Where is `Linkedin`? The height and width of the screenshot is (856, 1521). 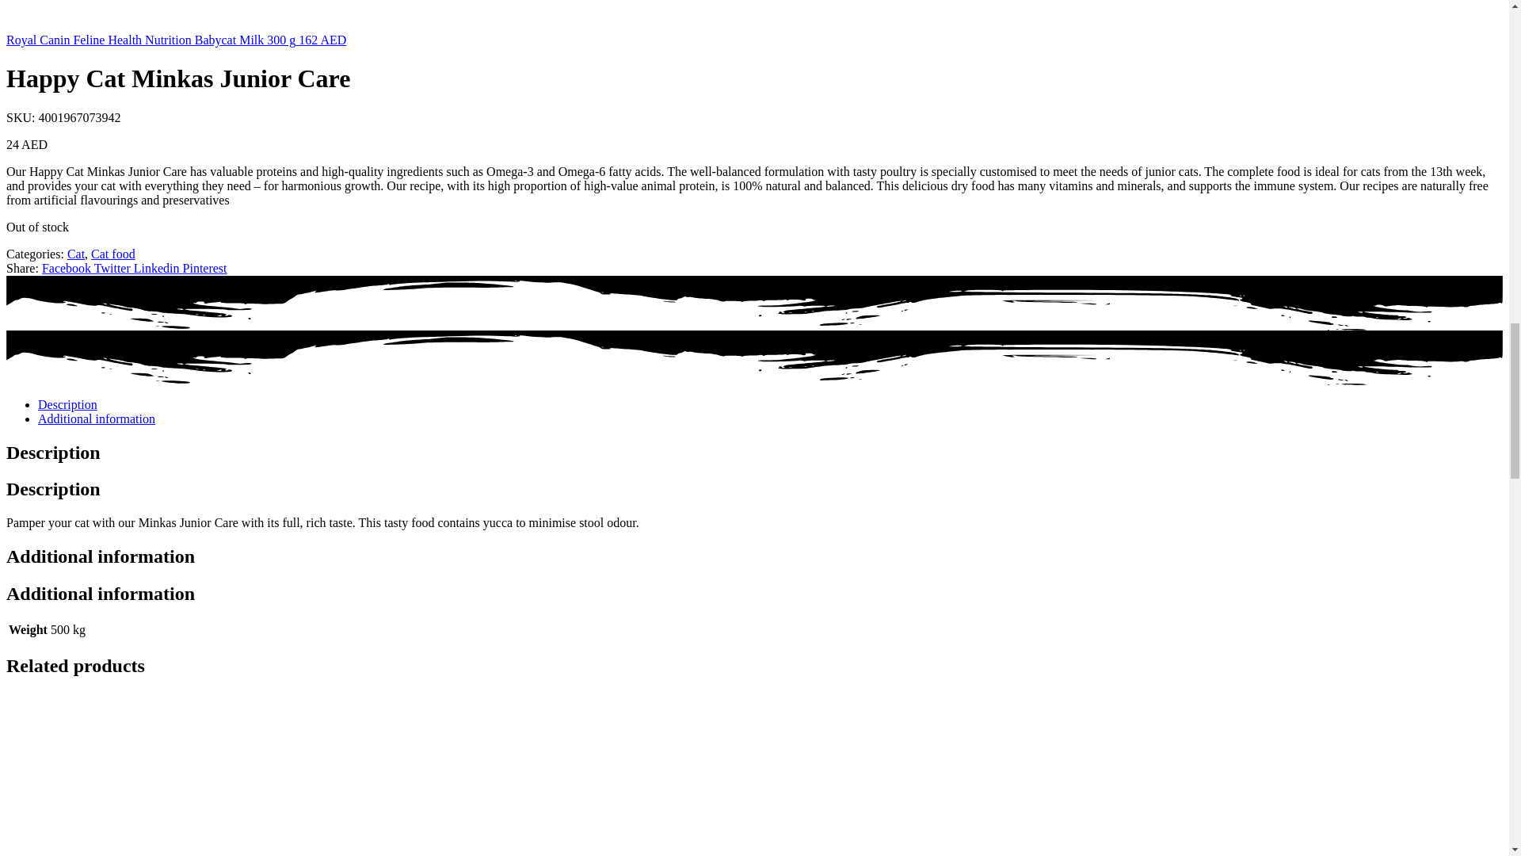 Linkedin is located at coordinates (158, 268).